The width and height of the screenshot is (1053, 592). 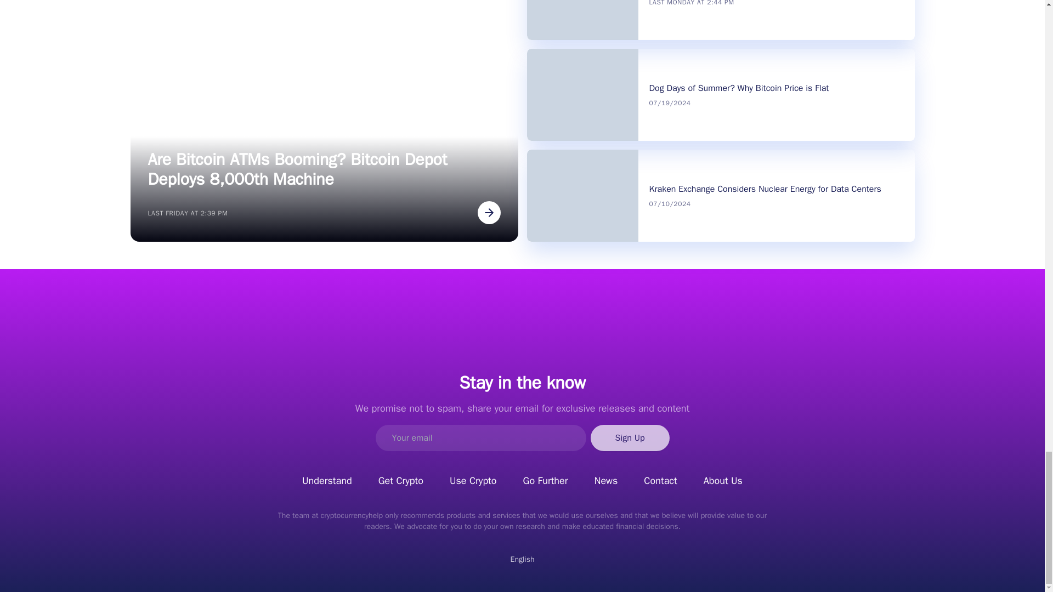 What do you see at coordinates (766, 189) in the screenshot?
I see `Kraken Exchange Considers Nuclear Energy for Data Centers` at bounding box center [766, 189].